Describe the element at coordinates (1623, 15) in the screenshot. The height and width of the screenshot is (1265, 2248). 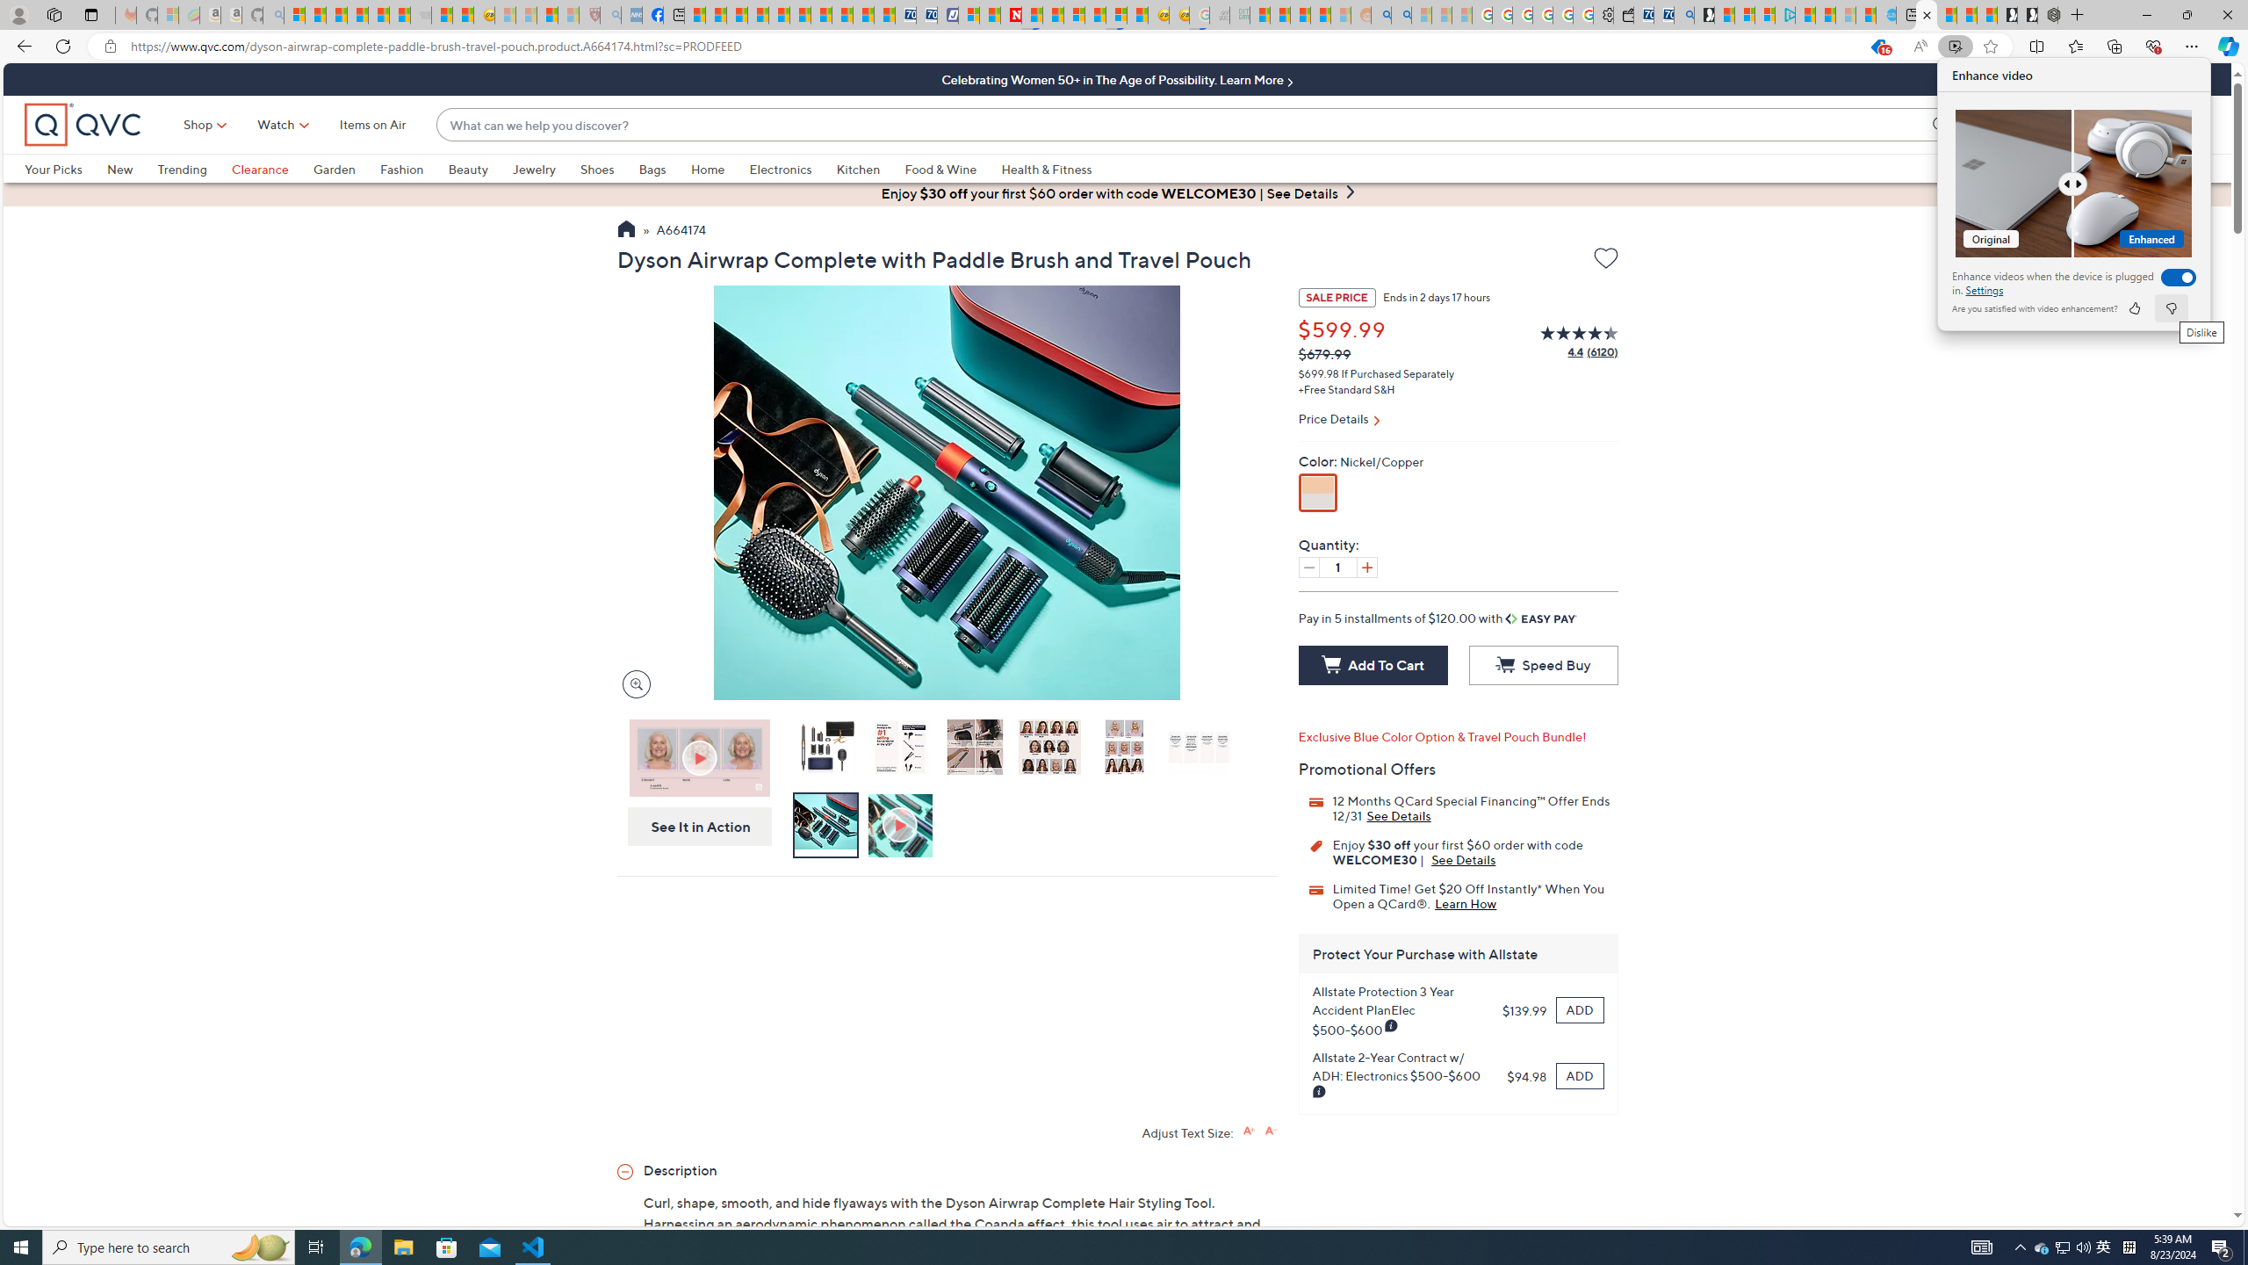
I see `Wallet` at that location.